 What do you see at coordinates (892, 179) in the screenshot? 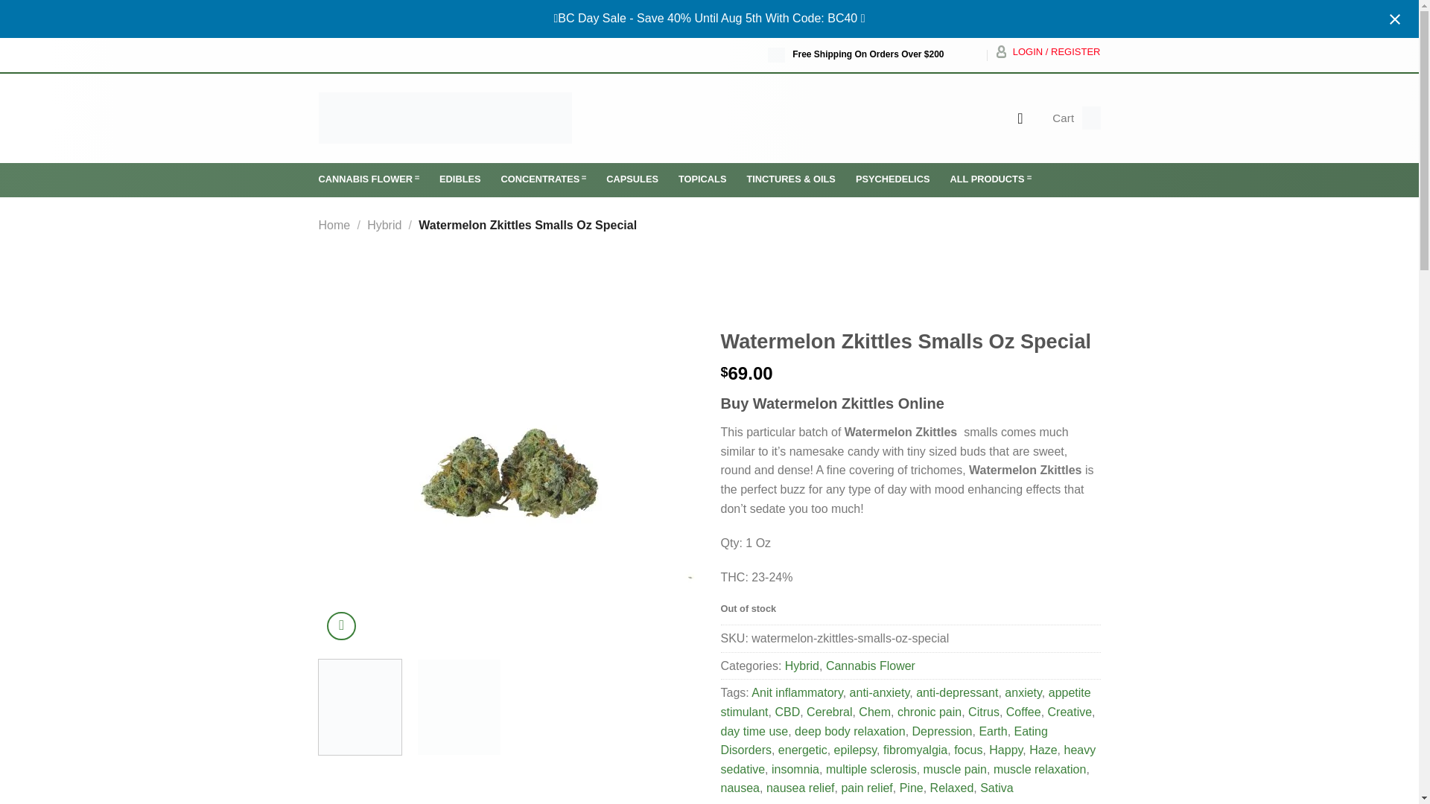
I see `PSYCHEDELICS` at bounding box center [892, 179].